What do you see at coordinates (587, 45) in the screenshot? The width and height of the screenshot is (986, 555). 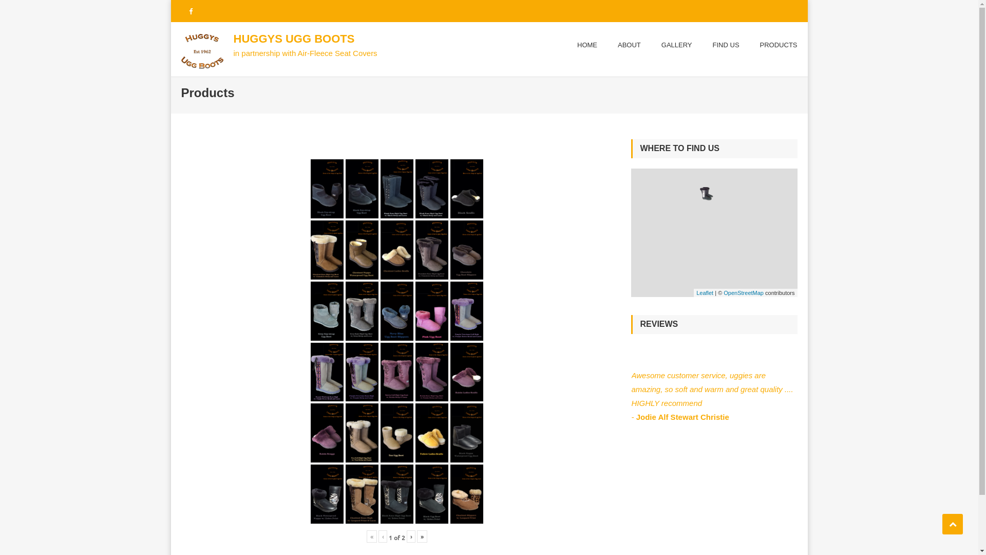 I see `HOME` at bounding box center [587, 45].